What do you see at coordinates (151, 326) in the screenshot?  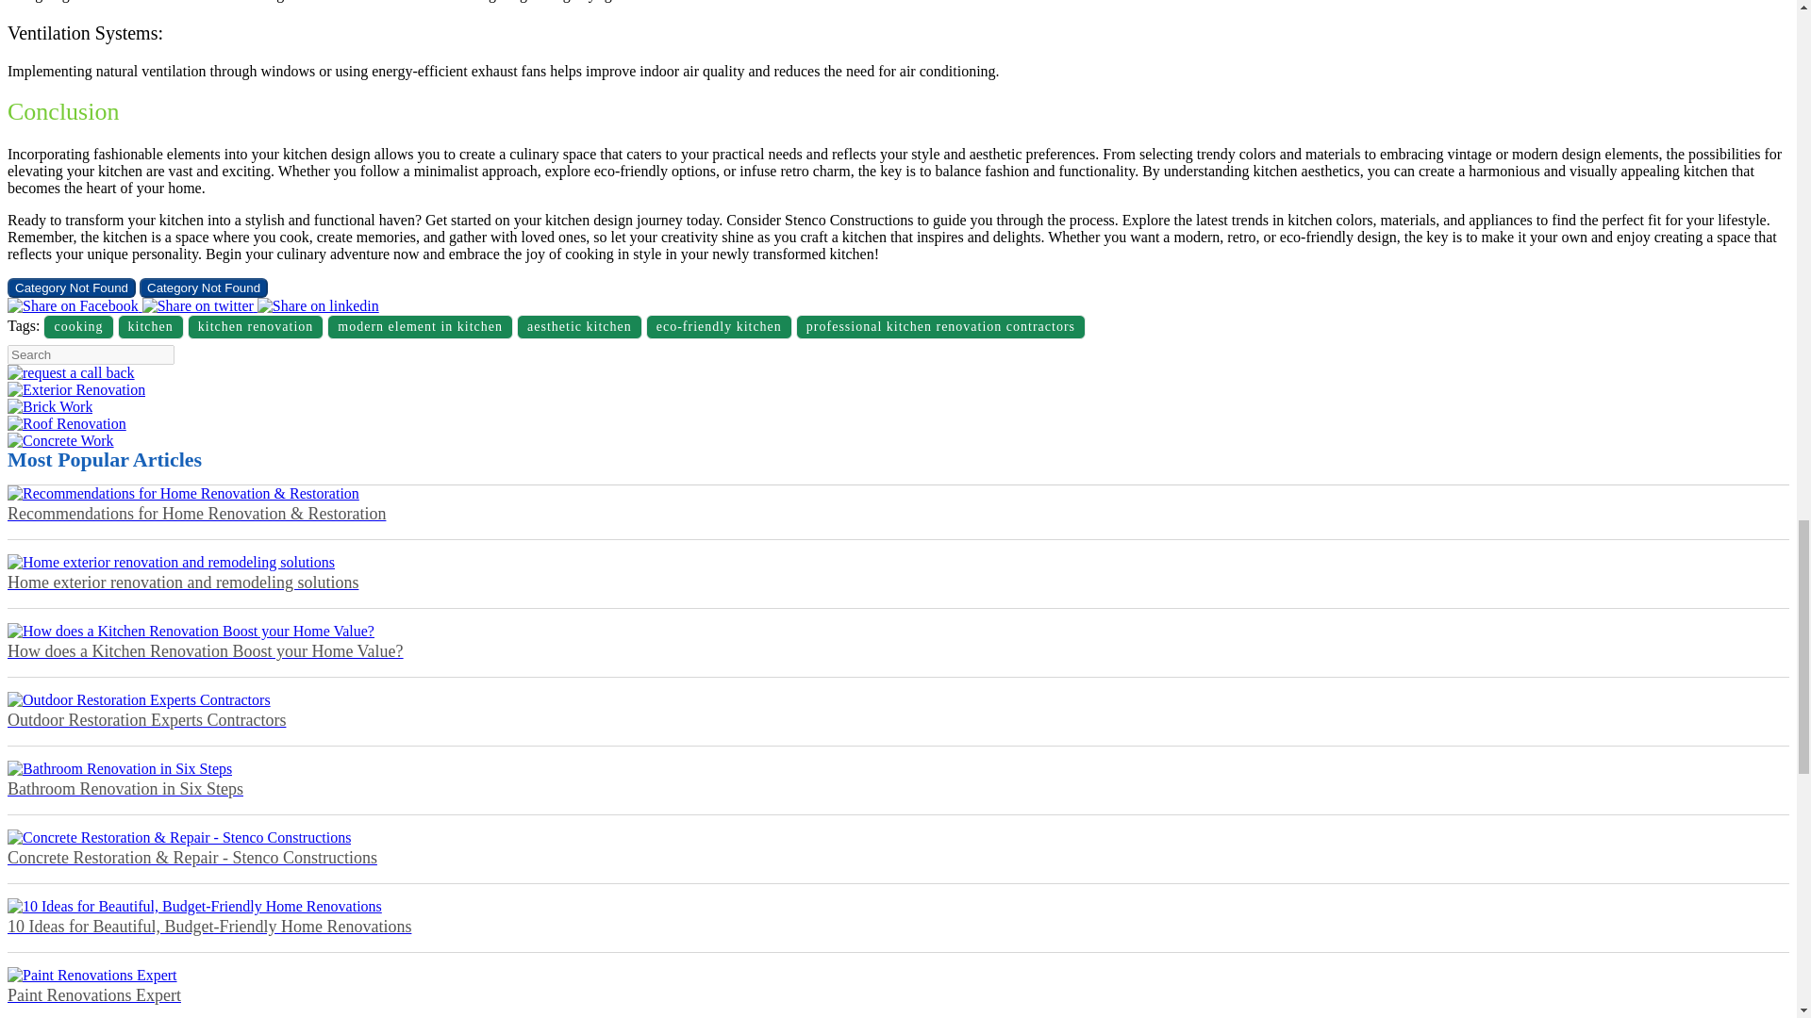 I see `kitchen` at bounding box center [151, 326].